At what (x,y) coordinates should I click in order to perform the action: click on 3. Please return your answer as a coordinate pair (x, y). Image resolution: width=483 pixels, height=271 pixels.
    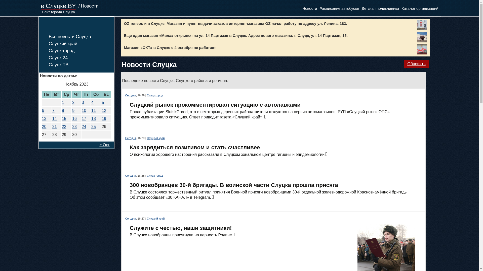
    Looking at the image, I should click on (83, 102).